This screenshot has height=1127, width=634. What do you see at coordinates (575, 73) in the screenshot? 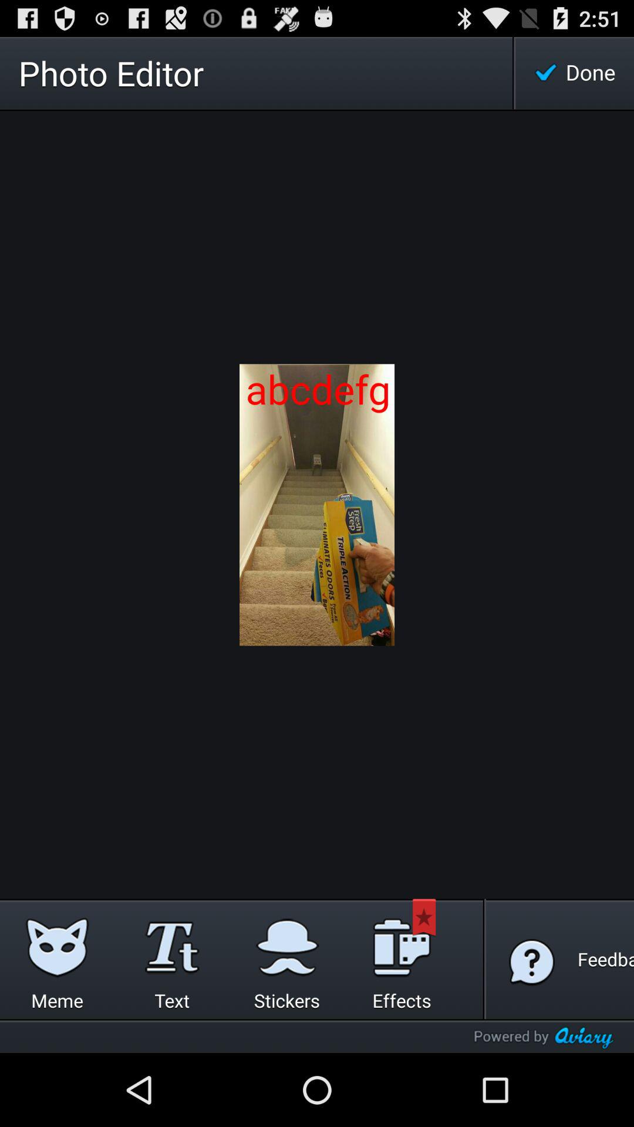
I see `flip until done icon` at bounding box center [575, 73].